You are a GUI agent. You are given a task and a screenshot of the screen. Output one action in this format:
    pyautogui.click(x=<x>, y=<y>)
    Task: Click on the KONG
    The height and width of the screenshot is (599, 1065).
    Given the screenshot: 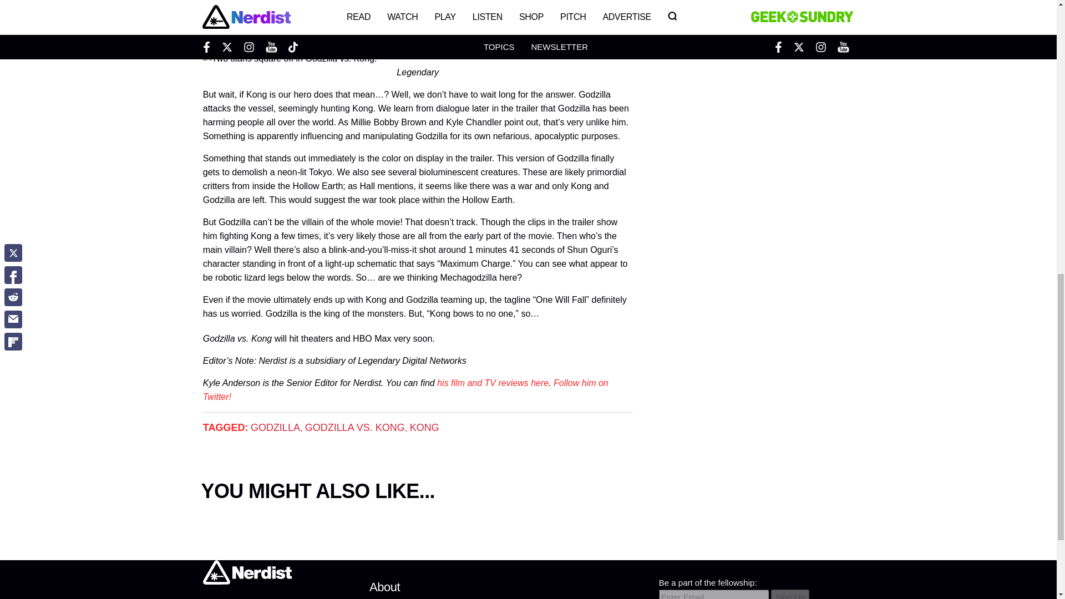 What is the action you would take?
    pyautogui.click(x=424, y=427)
    